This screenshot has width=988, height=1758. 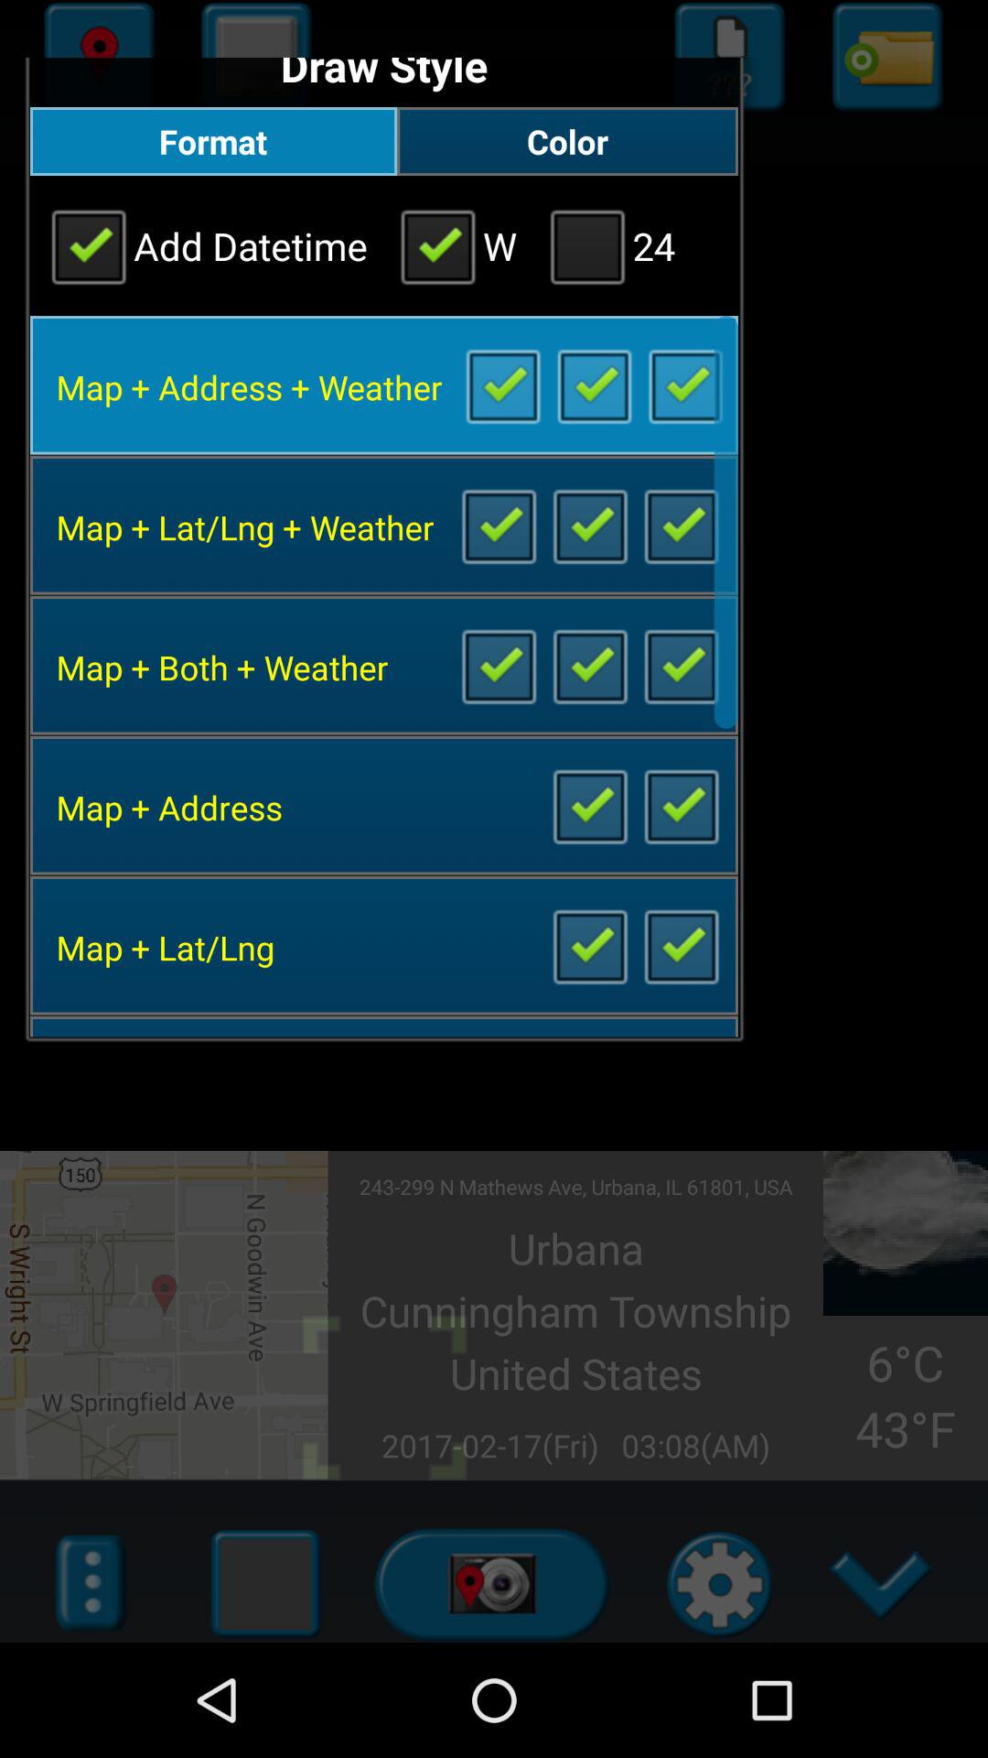 What do you see at coordinates (681, 945) in the screenshot?
I see `uncheck option` at bounding box center [681, 945].